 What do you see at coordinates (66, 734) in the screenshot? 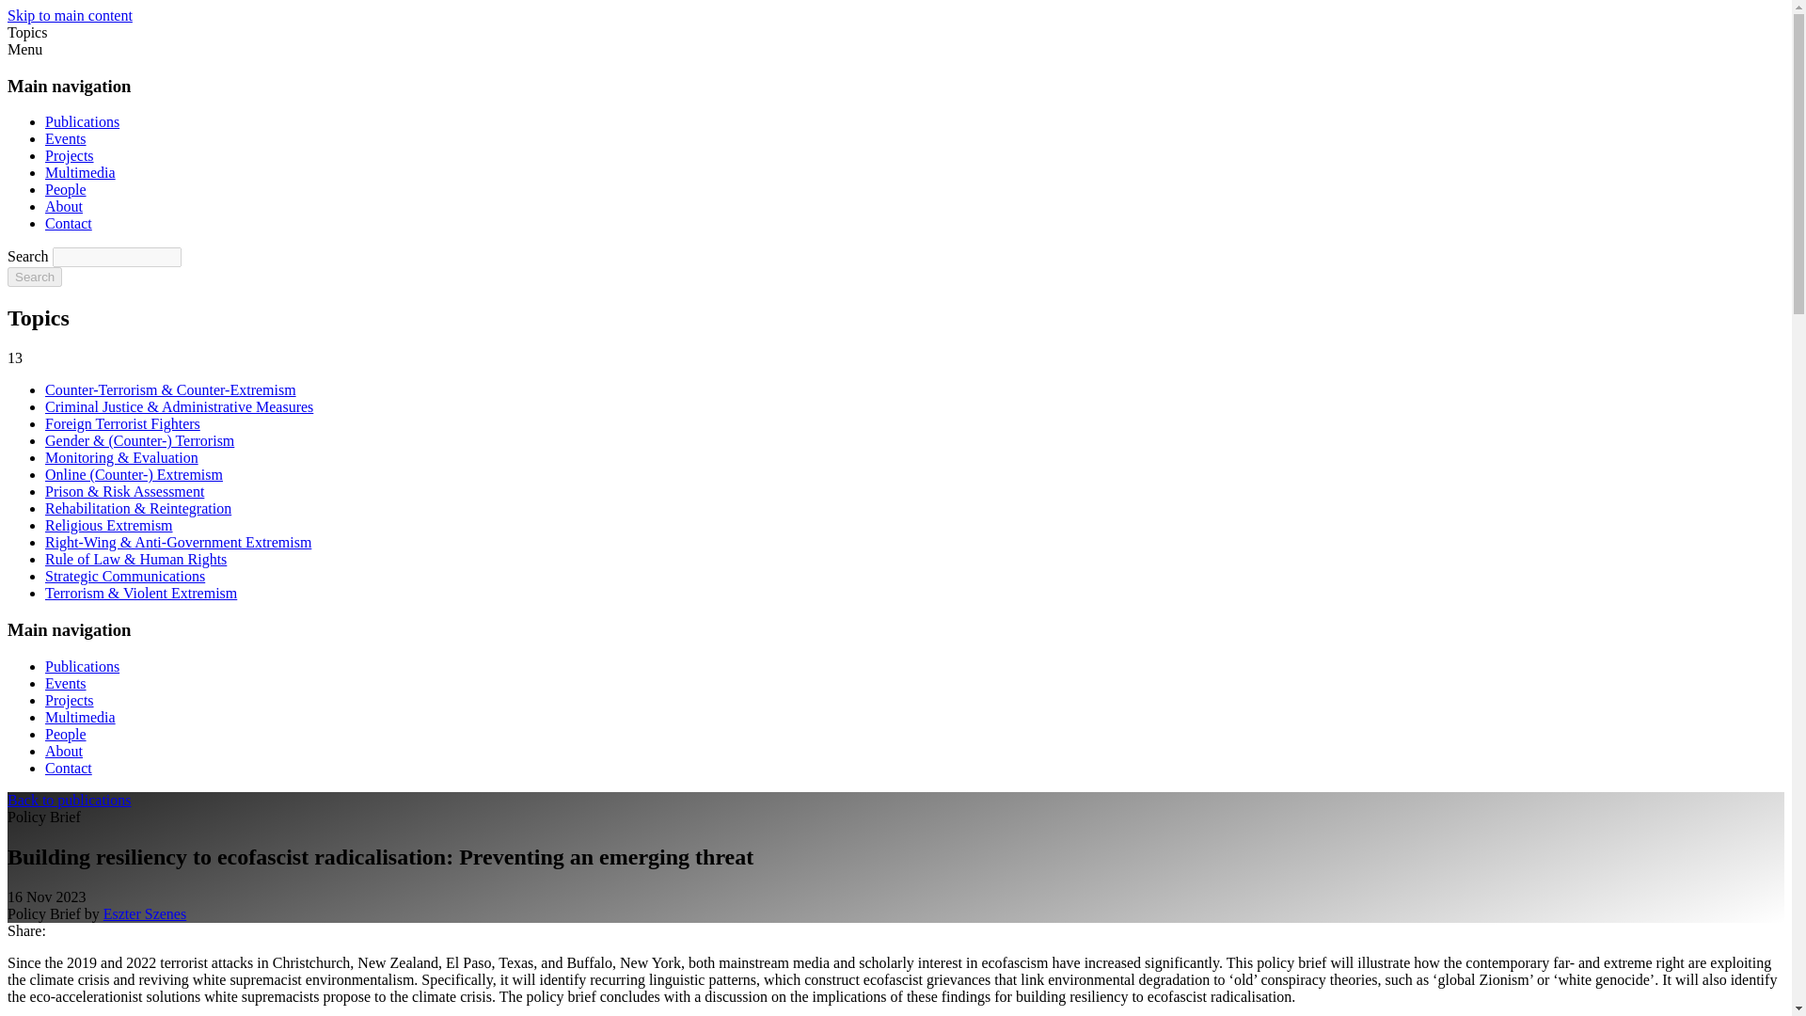
I see `People` at bounding box center [66, 734].